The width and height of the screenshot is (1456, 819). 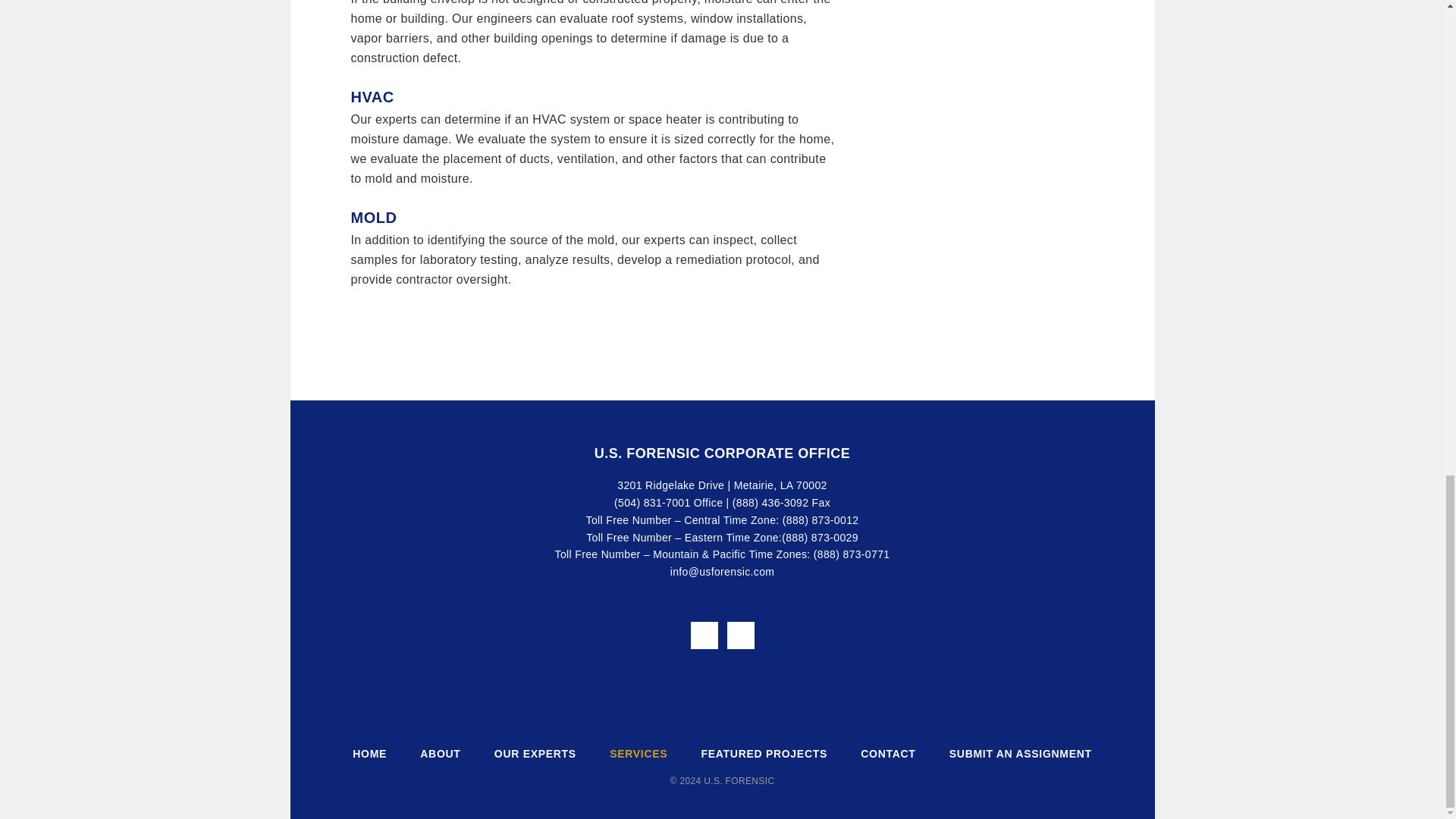 What do you see at coordinates (440, 754) in the screenshot?
I see `ABOUT` at bounding box center [440, 754].